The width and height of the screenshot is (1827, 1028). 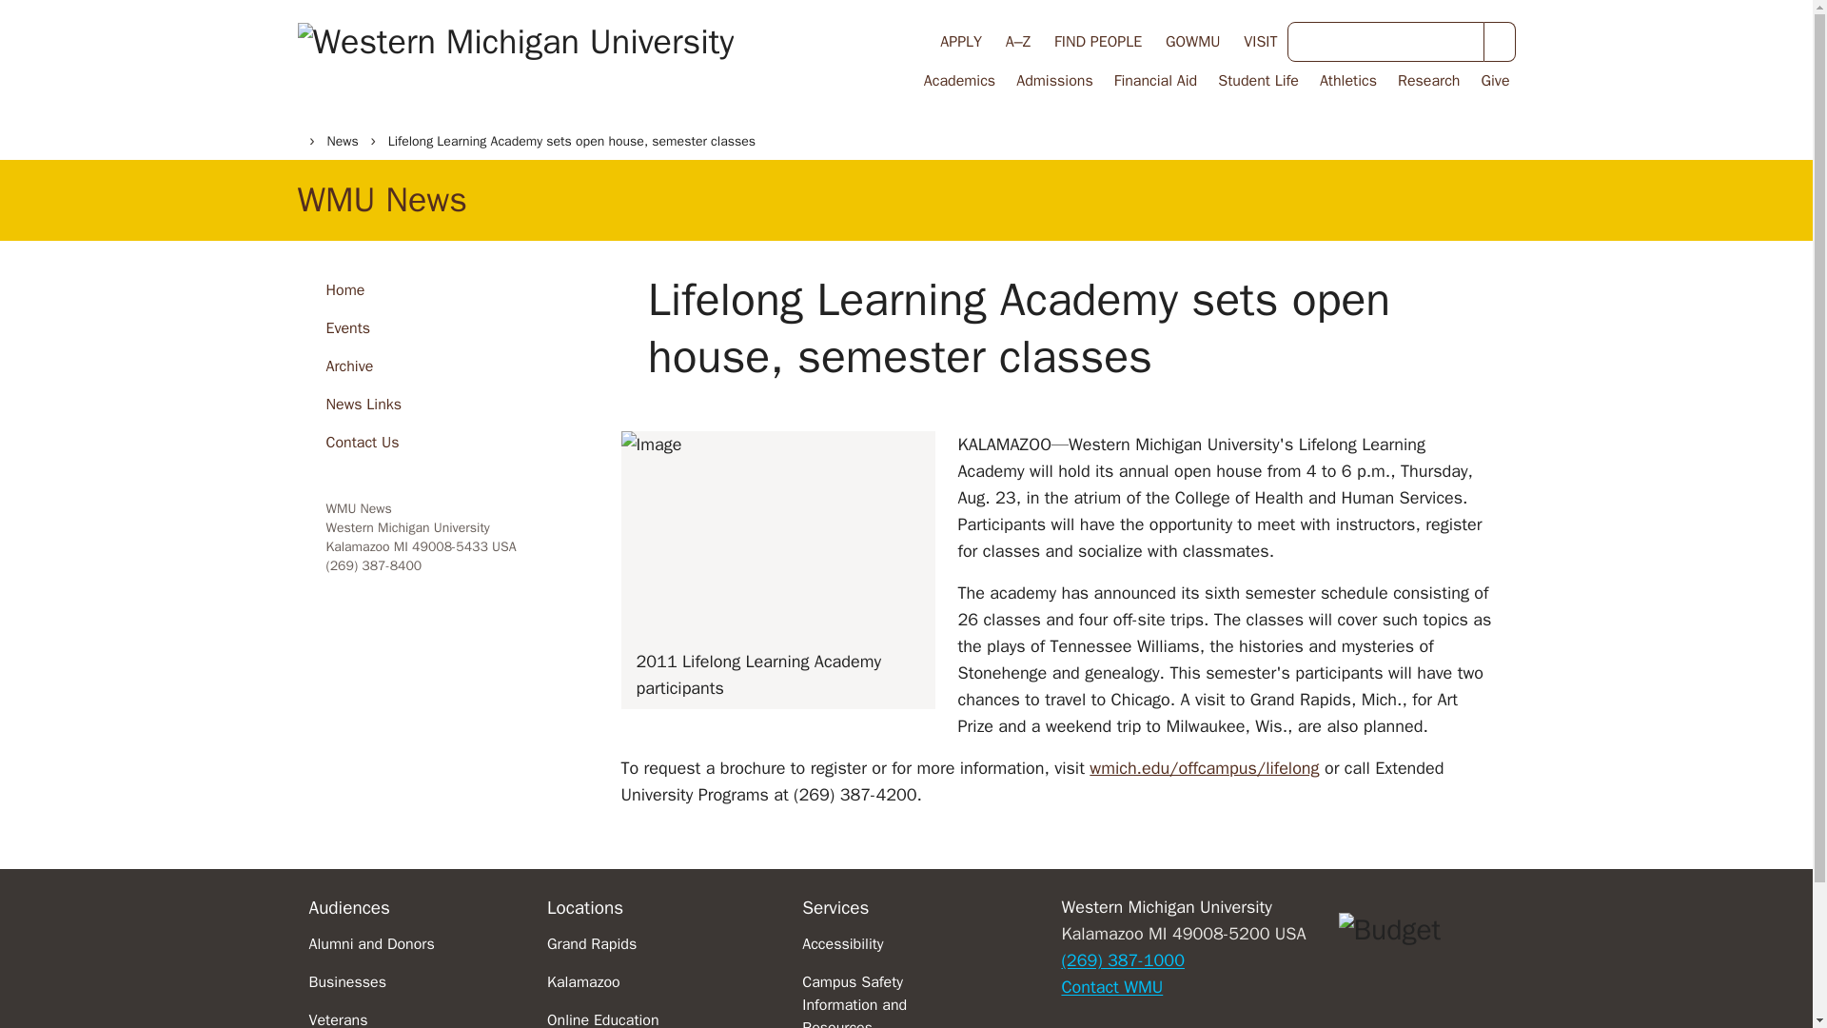 I want to click on Financial Aid, so click(x=1154, y=80).